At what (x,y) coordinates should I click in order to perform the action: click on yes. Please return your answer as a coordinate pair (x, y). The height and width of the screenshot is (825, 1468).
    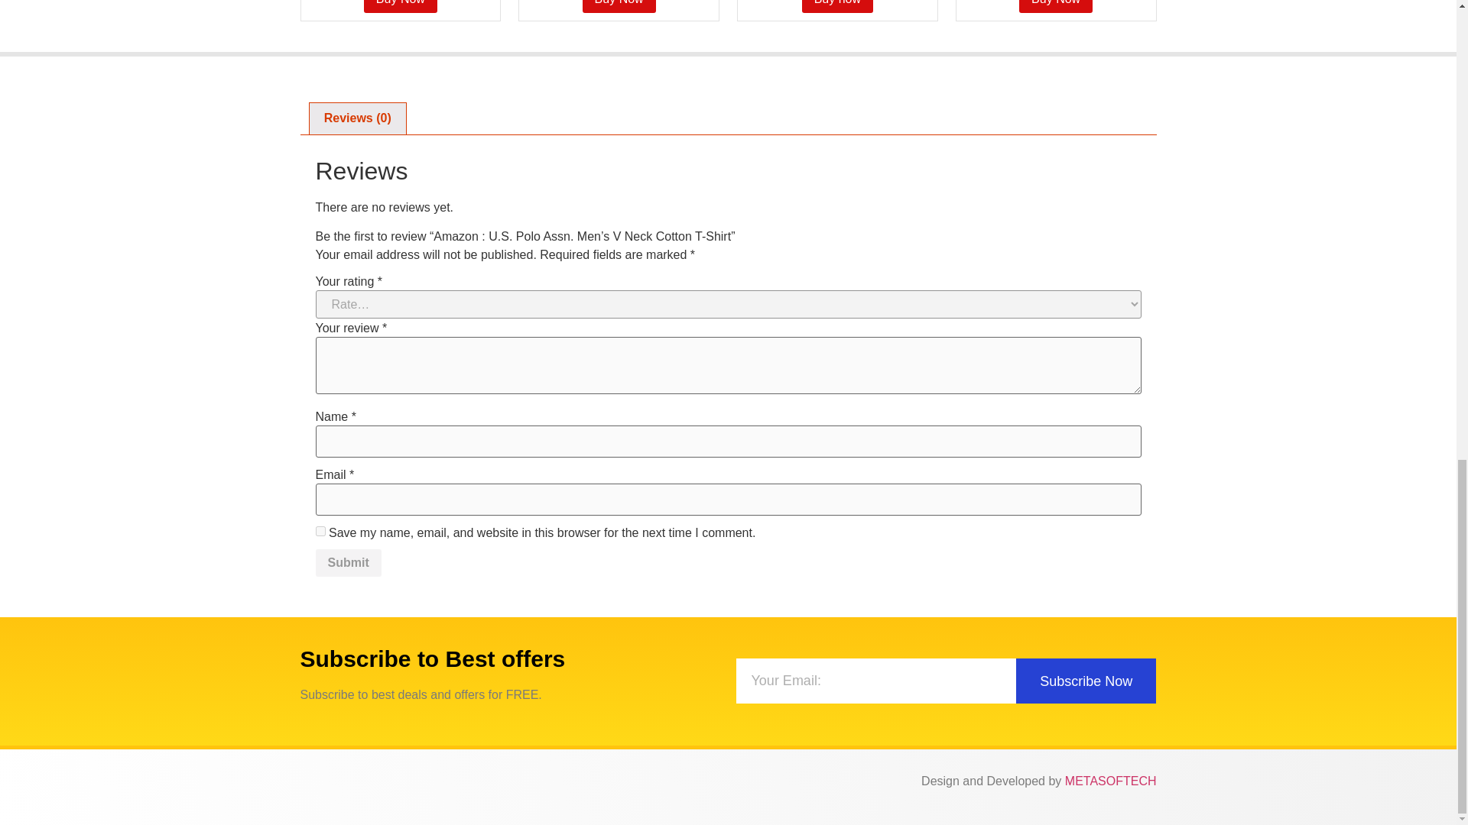
    Looking at the image, I should click on (320, 532).